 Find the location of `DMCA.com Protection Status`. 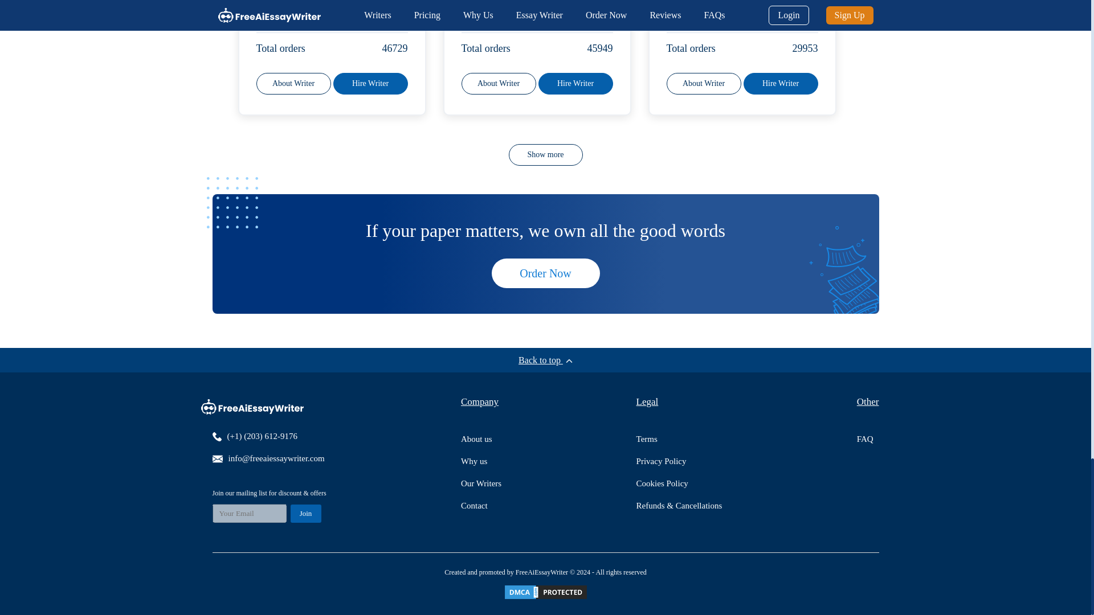

DMCA.com Protection Status is located at coordinates (545, 592).